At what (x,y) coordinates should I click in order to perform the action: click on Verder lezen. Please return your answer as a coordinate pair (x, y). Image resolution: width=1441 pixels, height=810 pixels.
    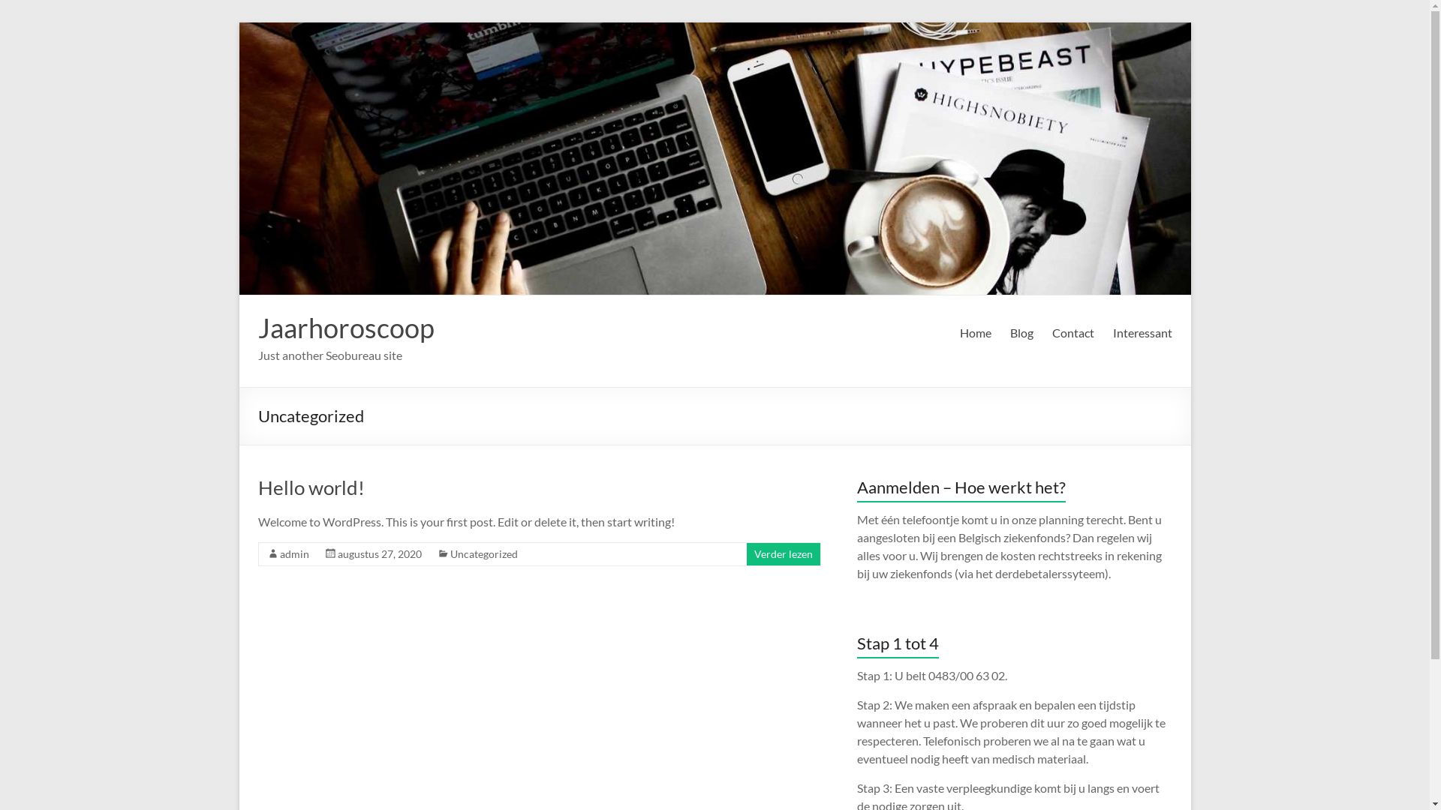
    Looking at the image, I should click on (783, 553).